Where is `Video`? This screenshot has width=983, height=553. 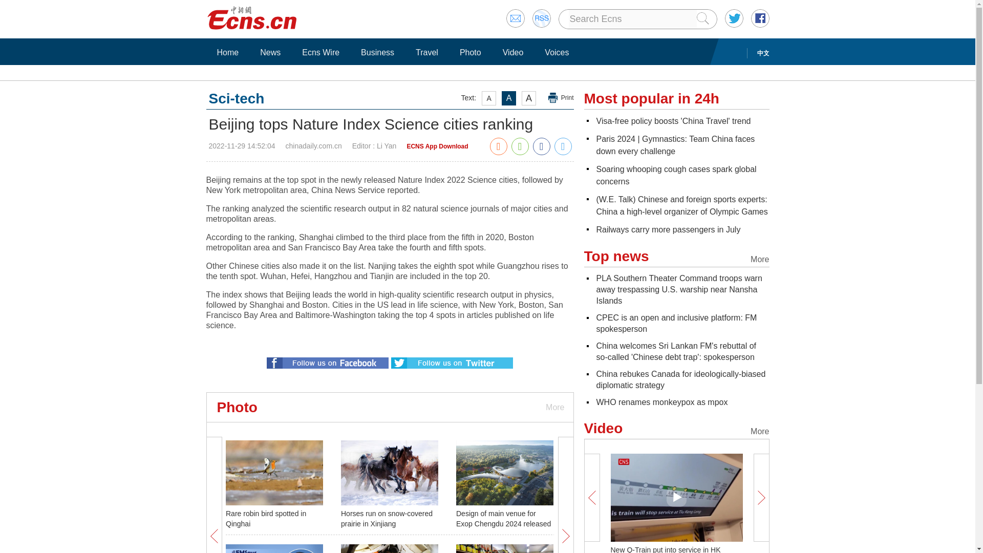 Video is located at coordinates (513, 52).